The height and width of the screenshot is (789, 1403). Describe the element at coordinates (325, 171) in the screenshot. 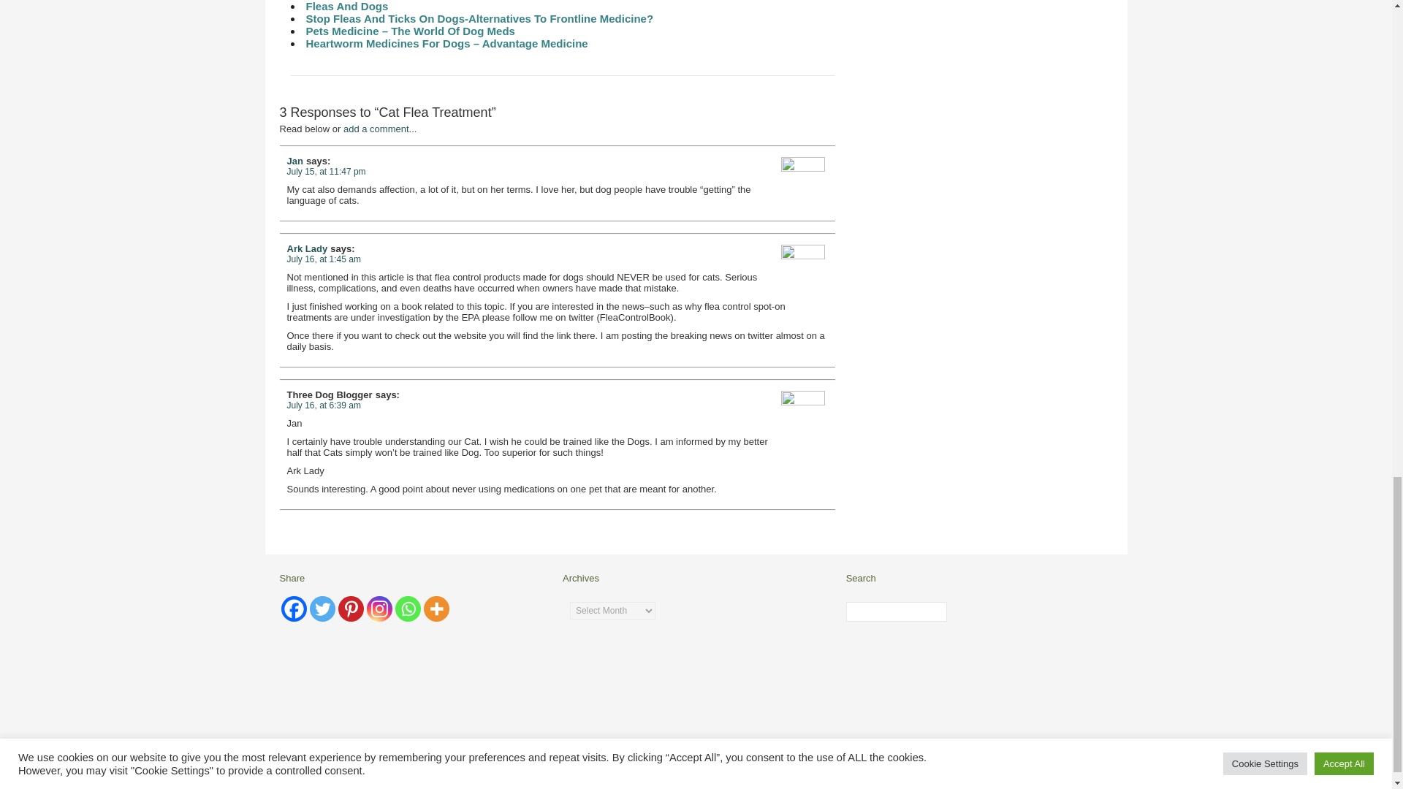

I see `July 15, at 11:47 pm` at that location.